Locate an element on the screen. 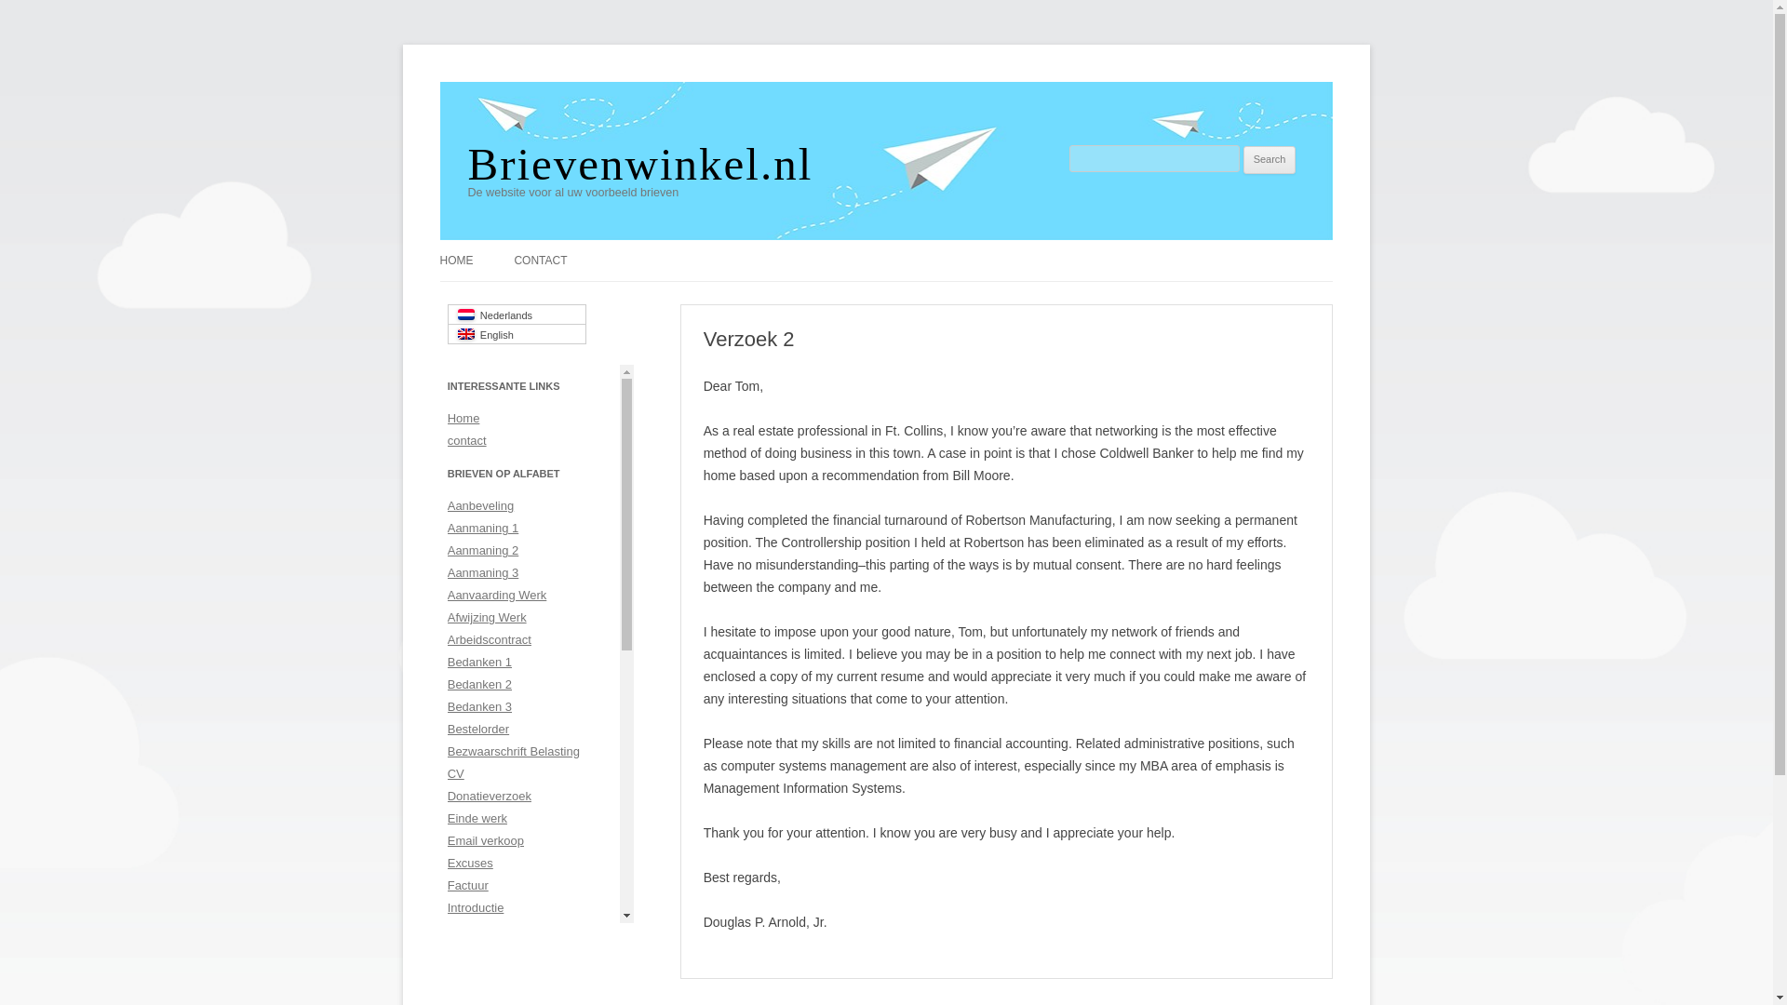 Image resolution: width=1787 pixels, height=1005 pixels. Search is located at coordinates (1270, 159).